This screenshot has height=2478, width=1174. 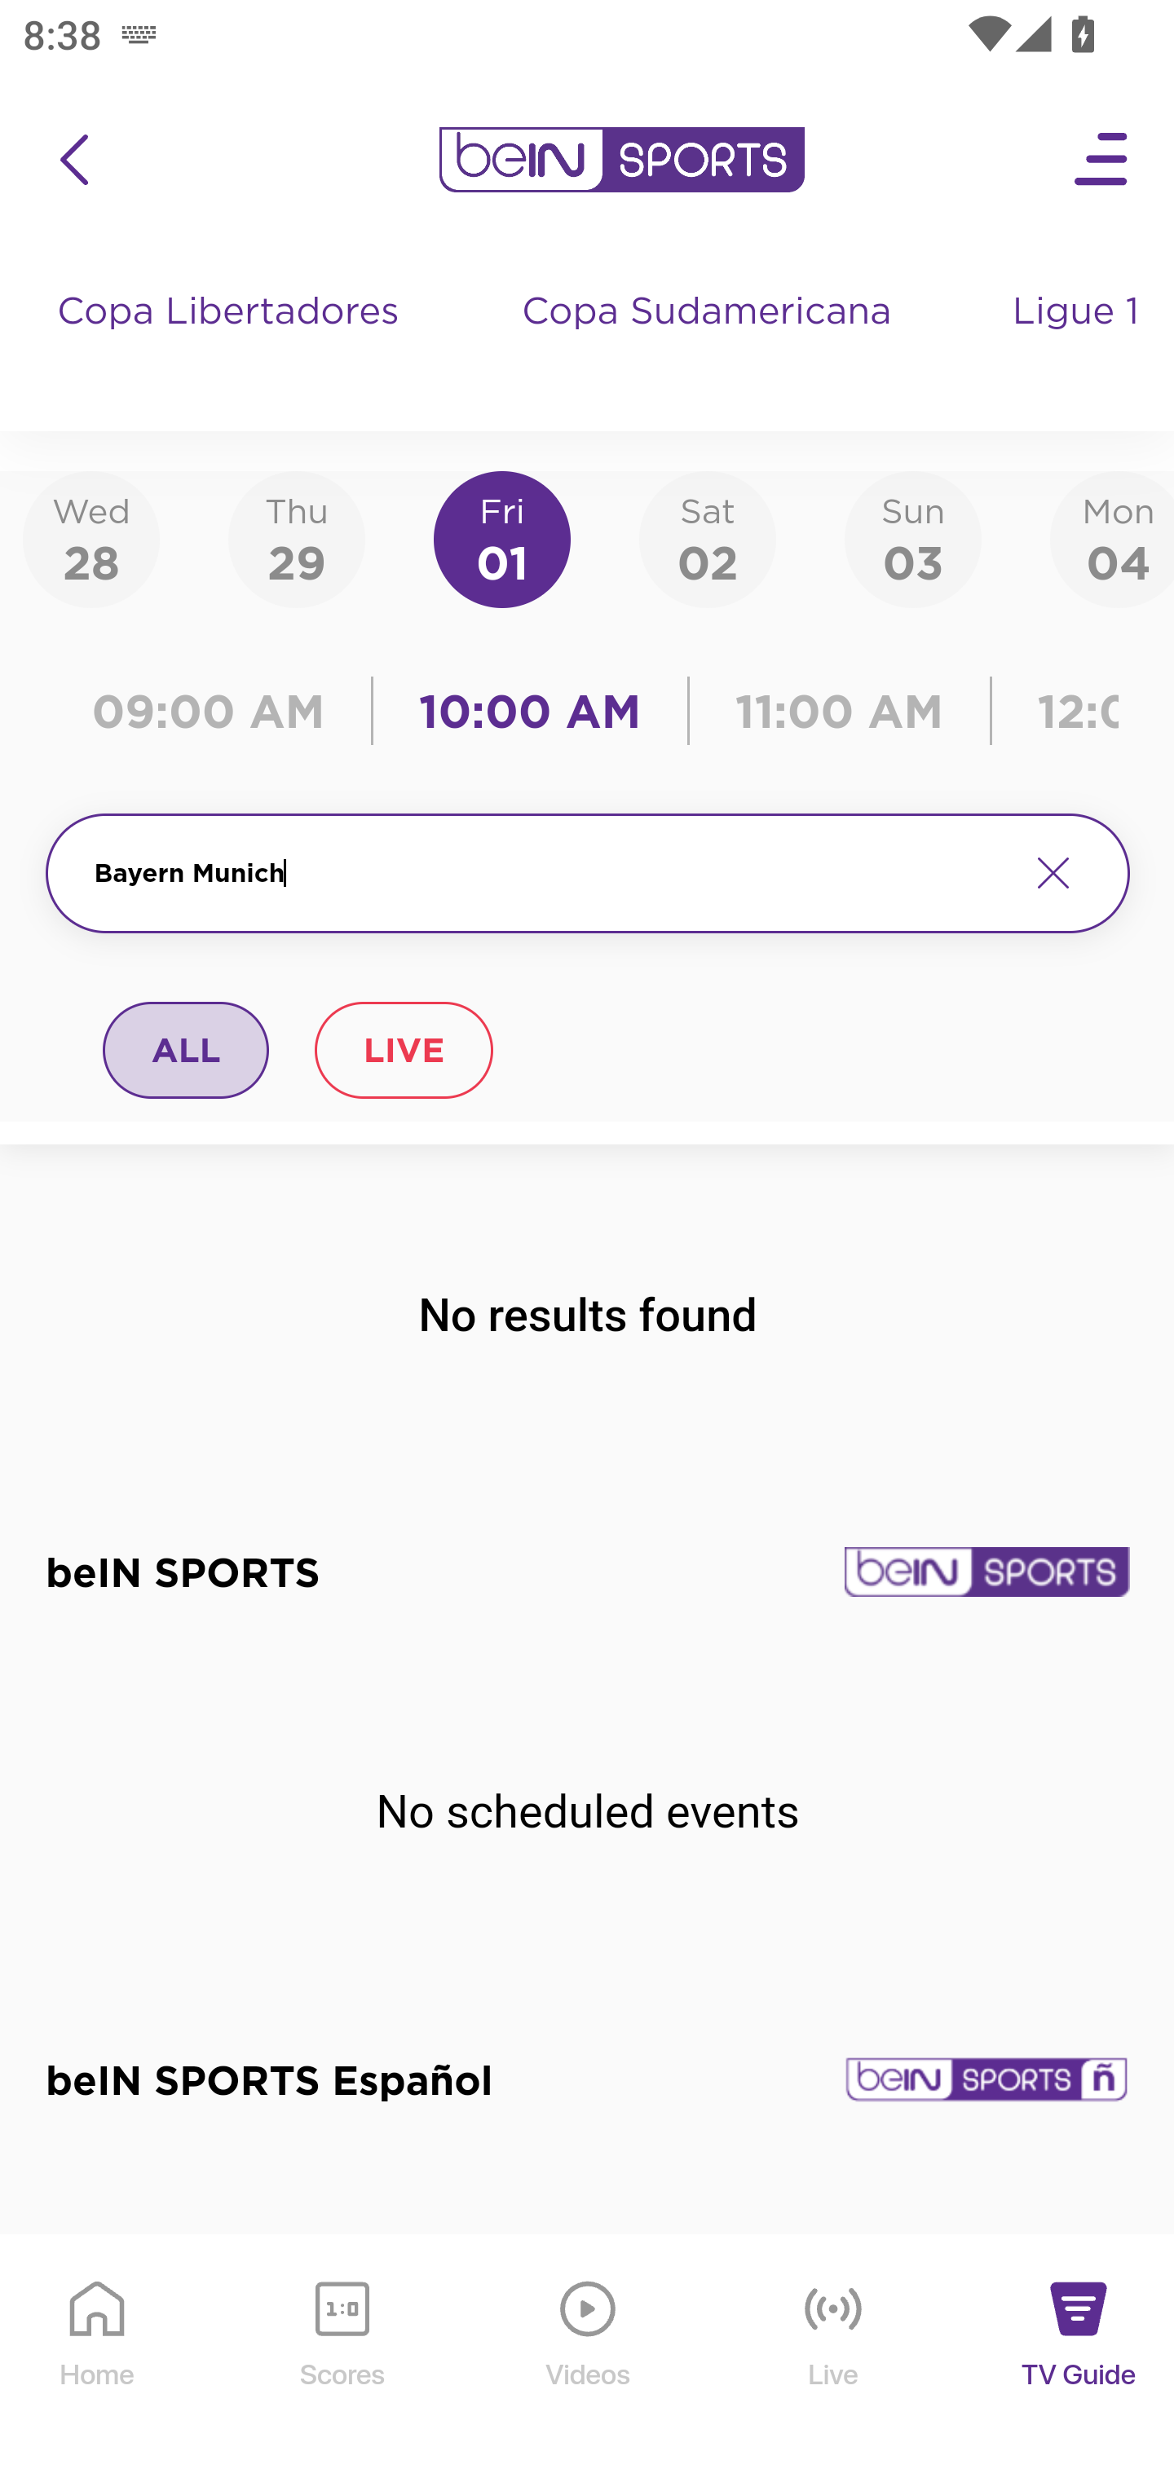 I want to click on icon back, so click(x=73, y=160).